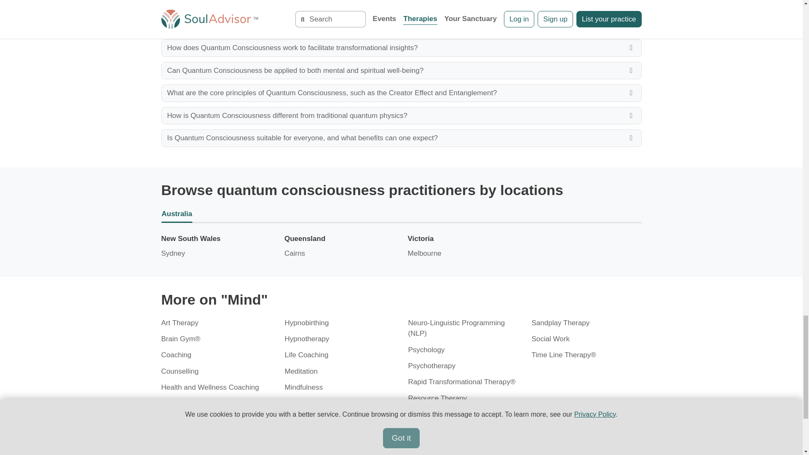  Describe the element at coordinates (176, 355) in the screenshot. I see `Coaching` at that location.